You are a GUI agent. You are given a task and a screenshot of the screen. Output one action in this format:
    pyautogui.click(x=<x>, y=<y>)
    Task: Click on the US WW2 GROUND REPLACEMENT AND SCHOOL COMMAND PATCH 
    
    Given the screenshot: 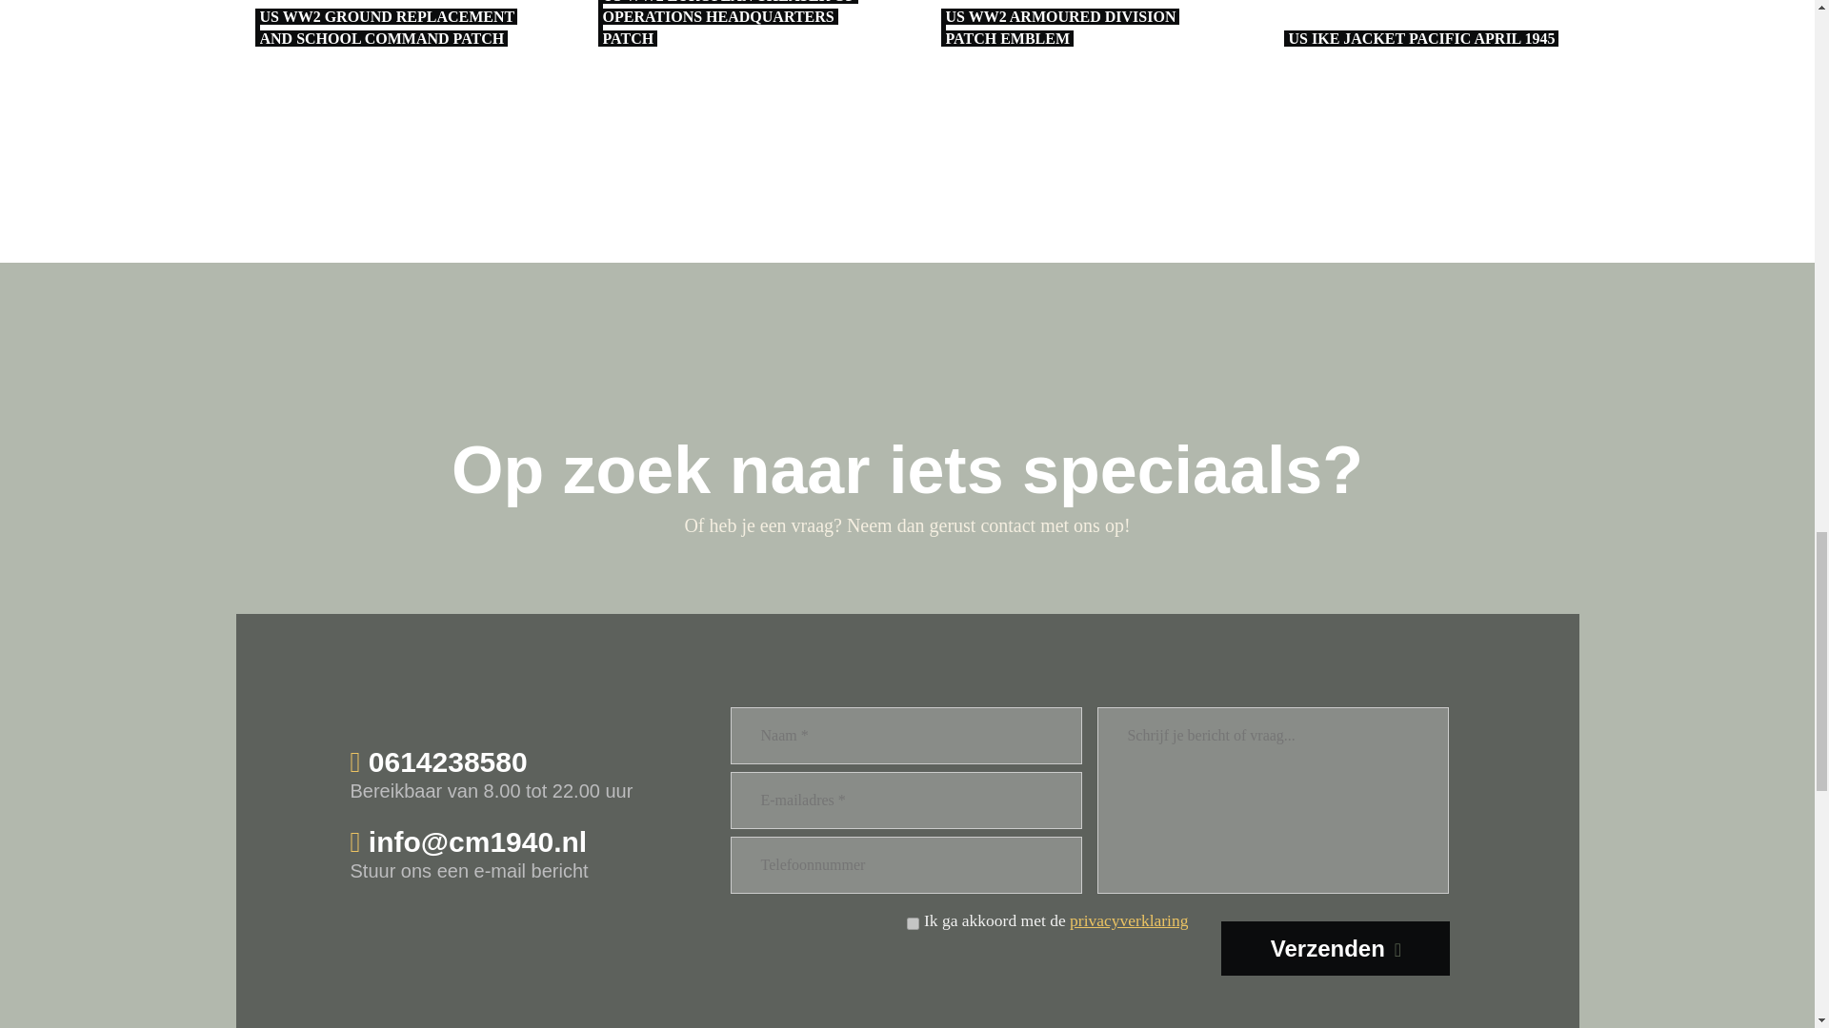 What is the action you would take?
    pyautogui.click(x=1422, y=34)
    